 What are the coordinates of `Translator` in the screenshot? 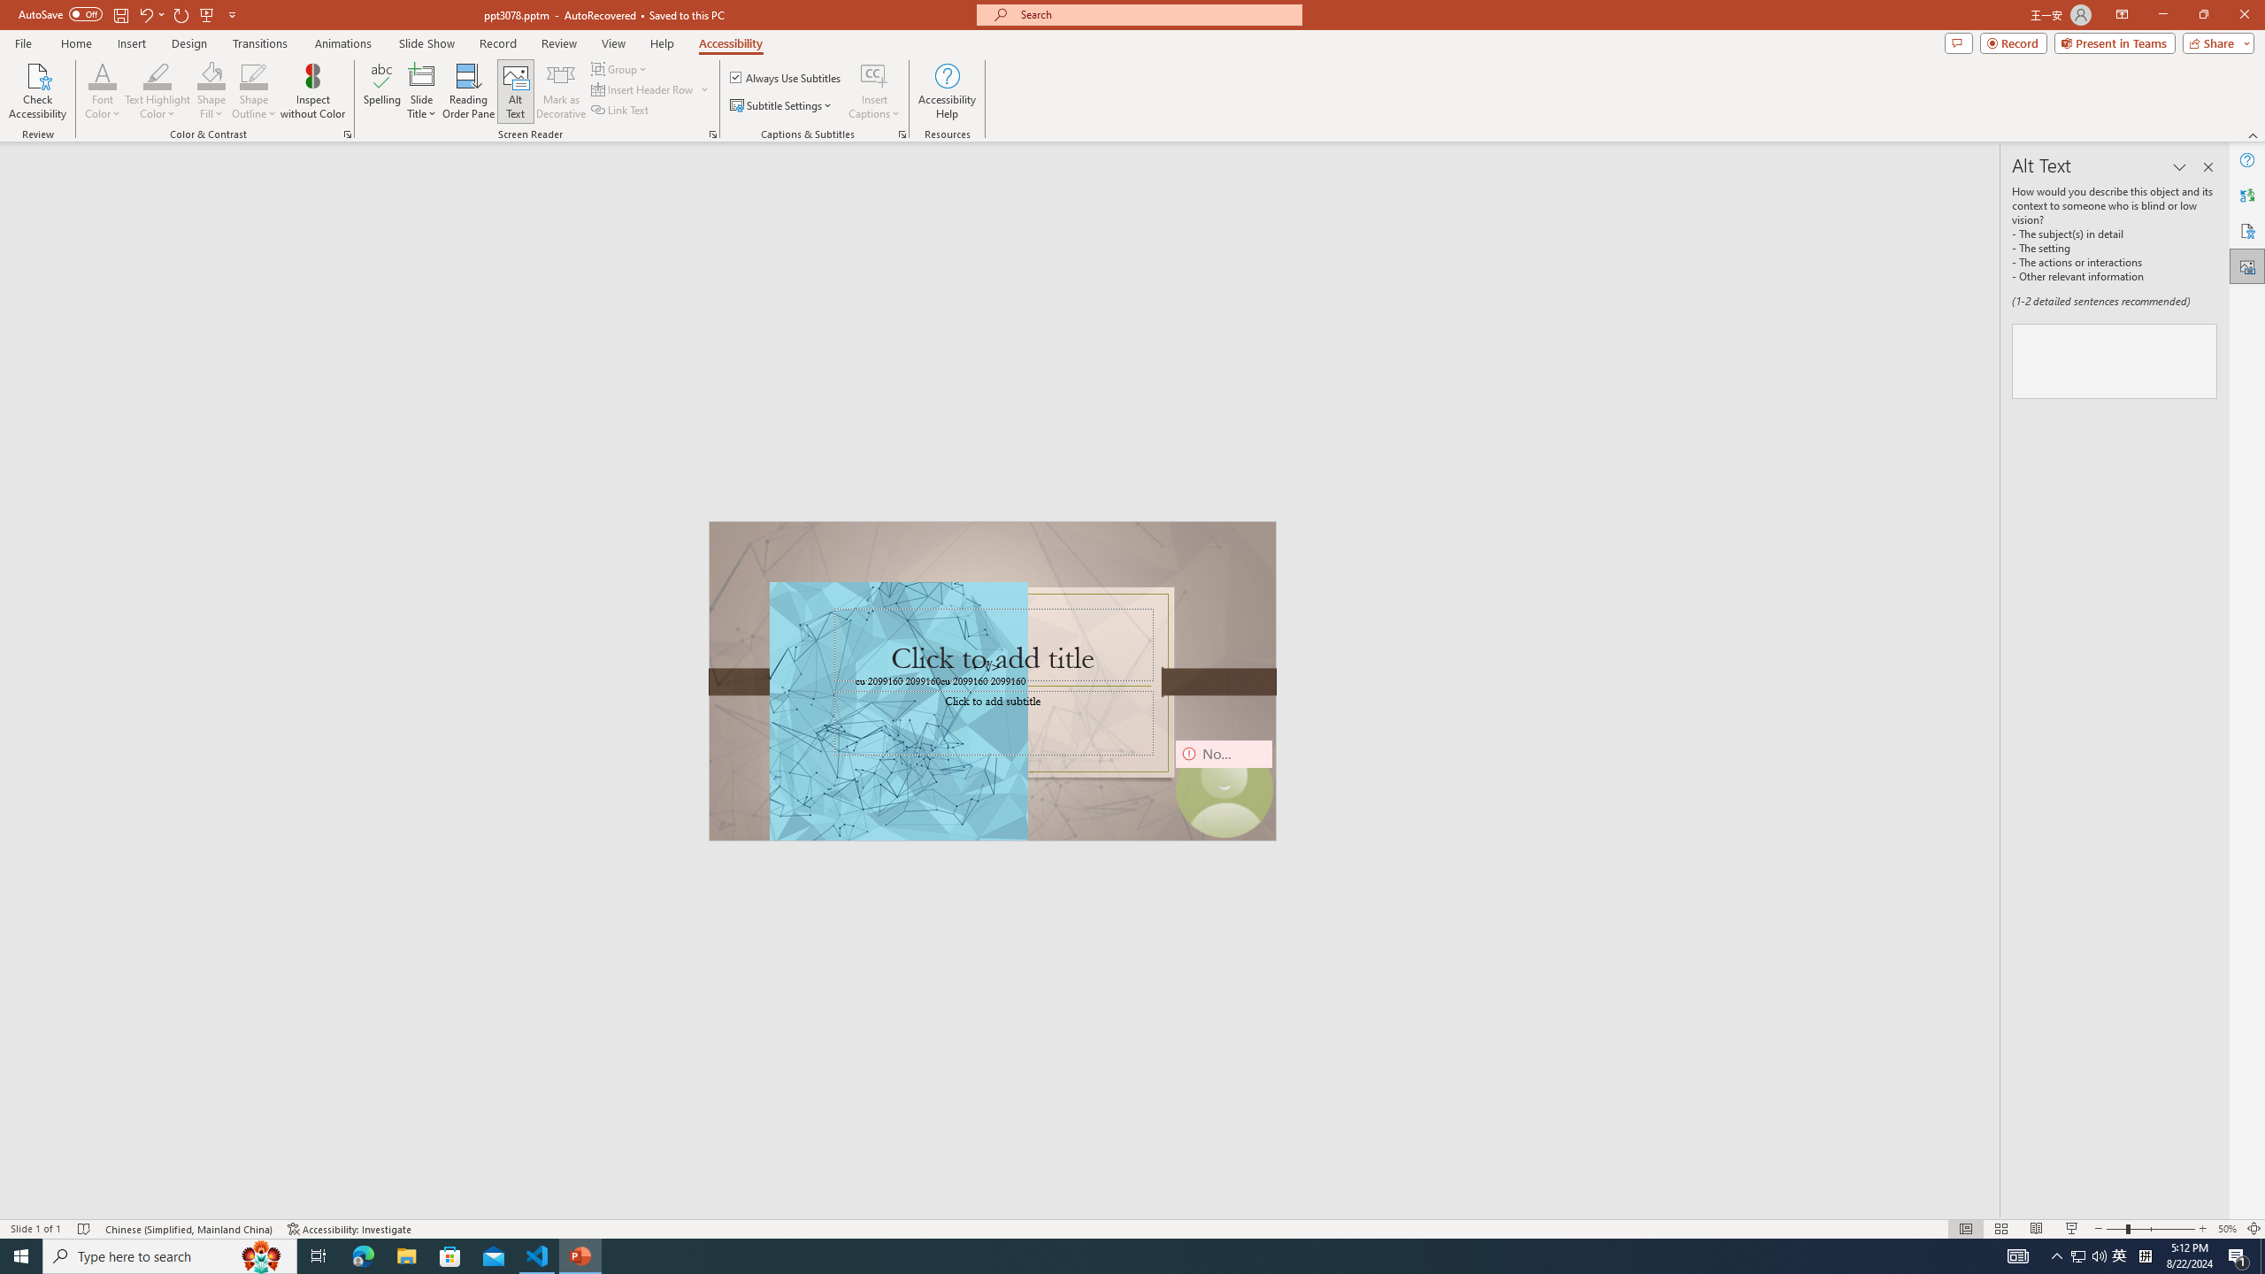 It's located at (2247, 195).